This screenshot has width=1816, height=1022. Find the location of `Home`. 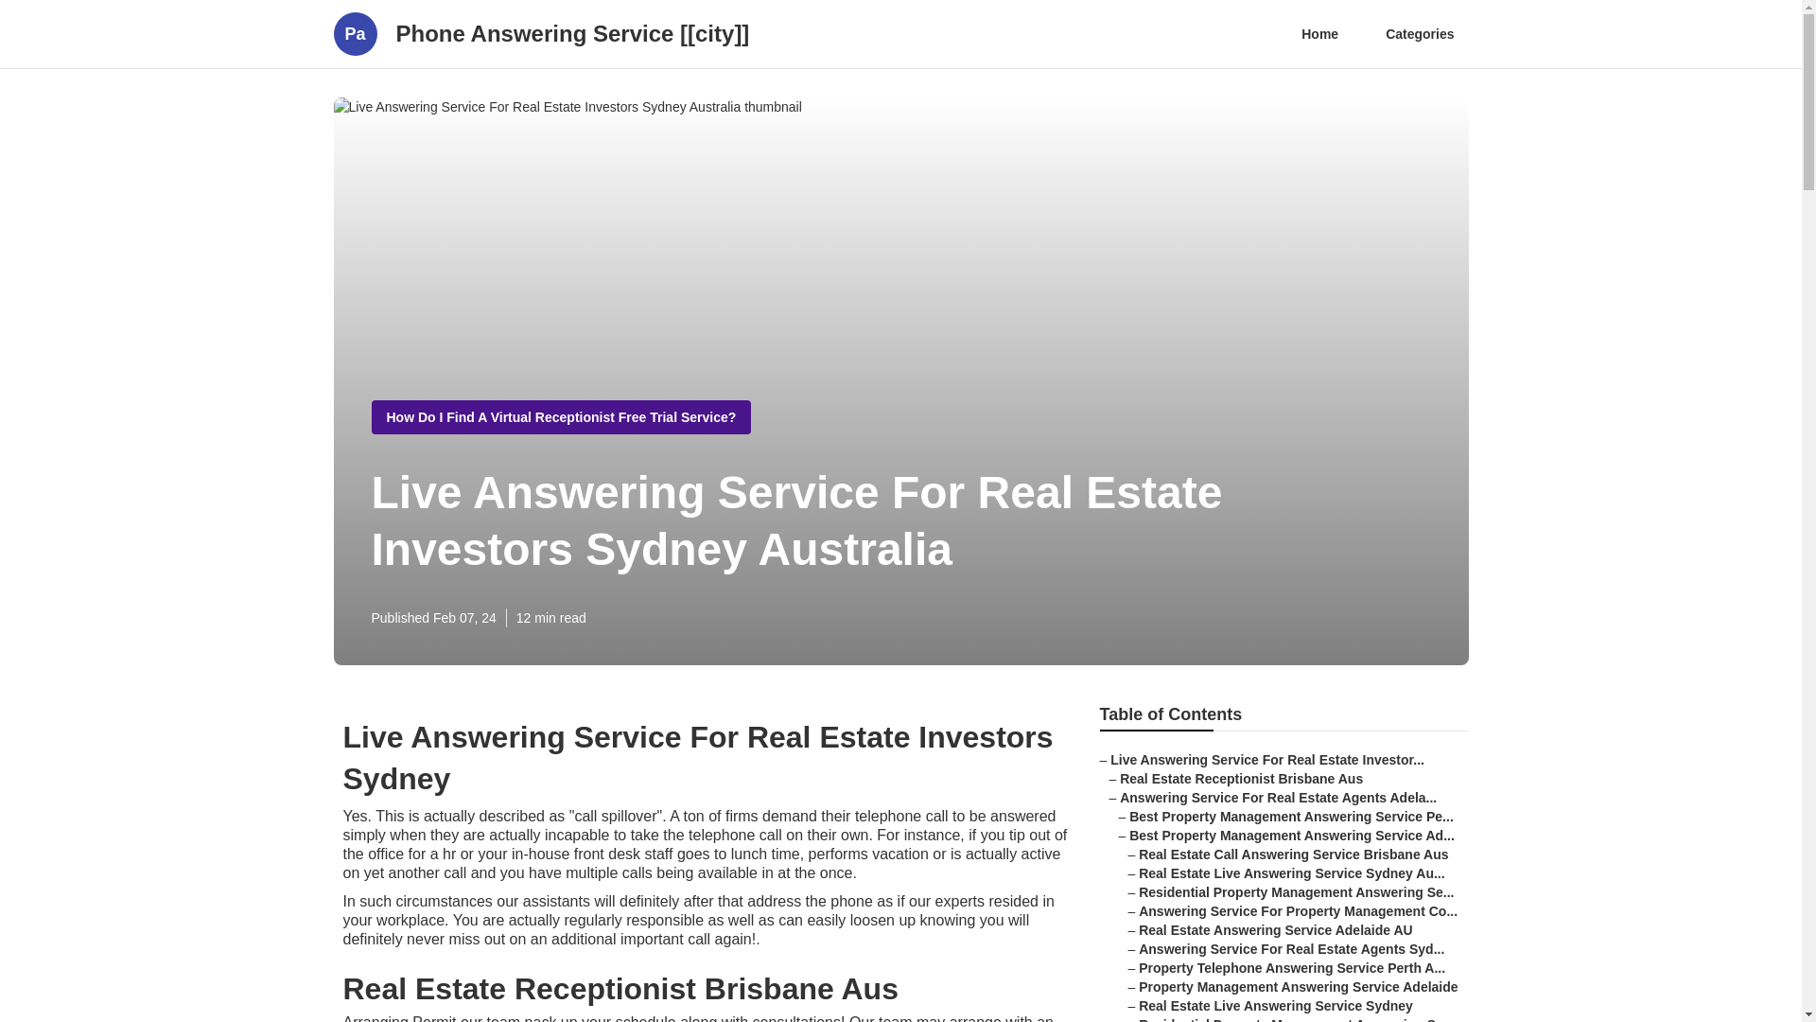

Home is located at coordinates (1320, 34).